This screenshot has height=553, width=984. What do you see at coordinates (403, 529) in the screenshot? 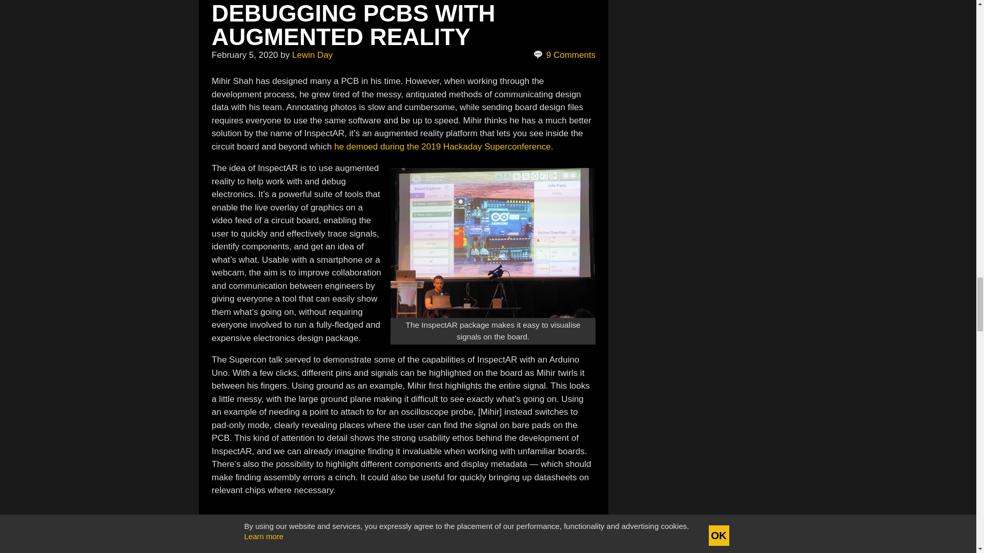
I see `Mihir Shah - Debugging PCBs with Augmented Reality` at bounding box center [403, 529].